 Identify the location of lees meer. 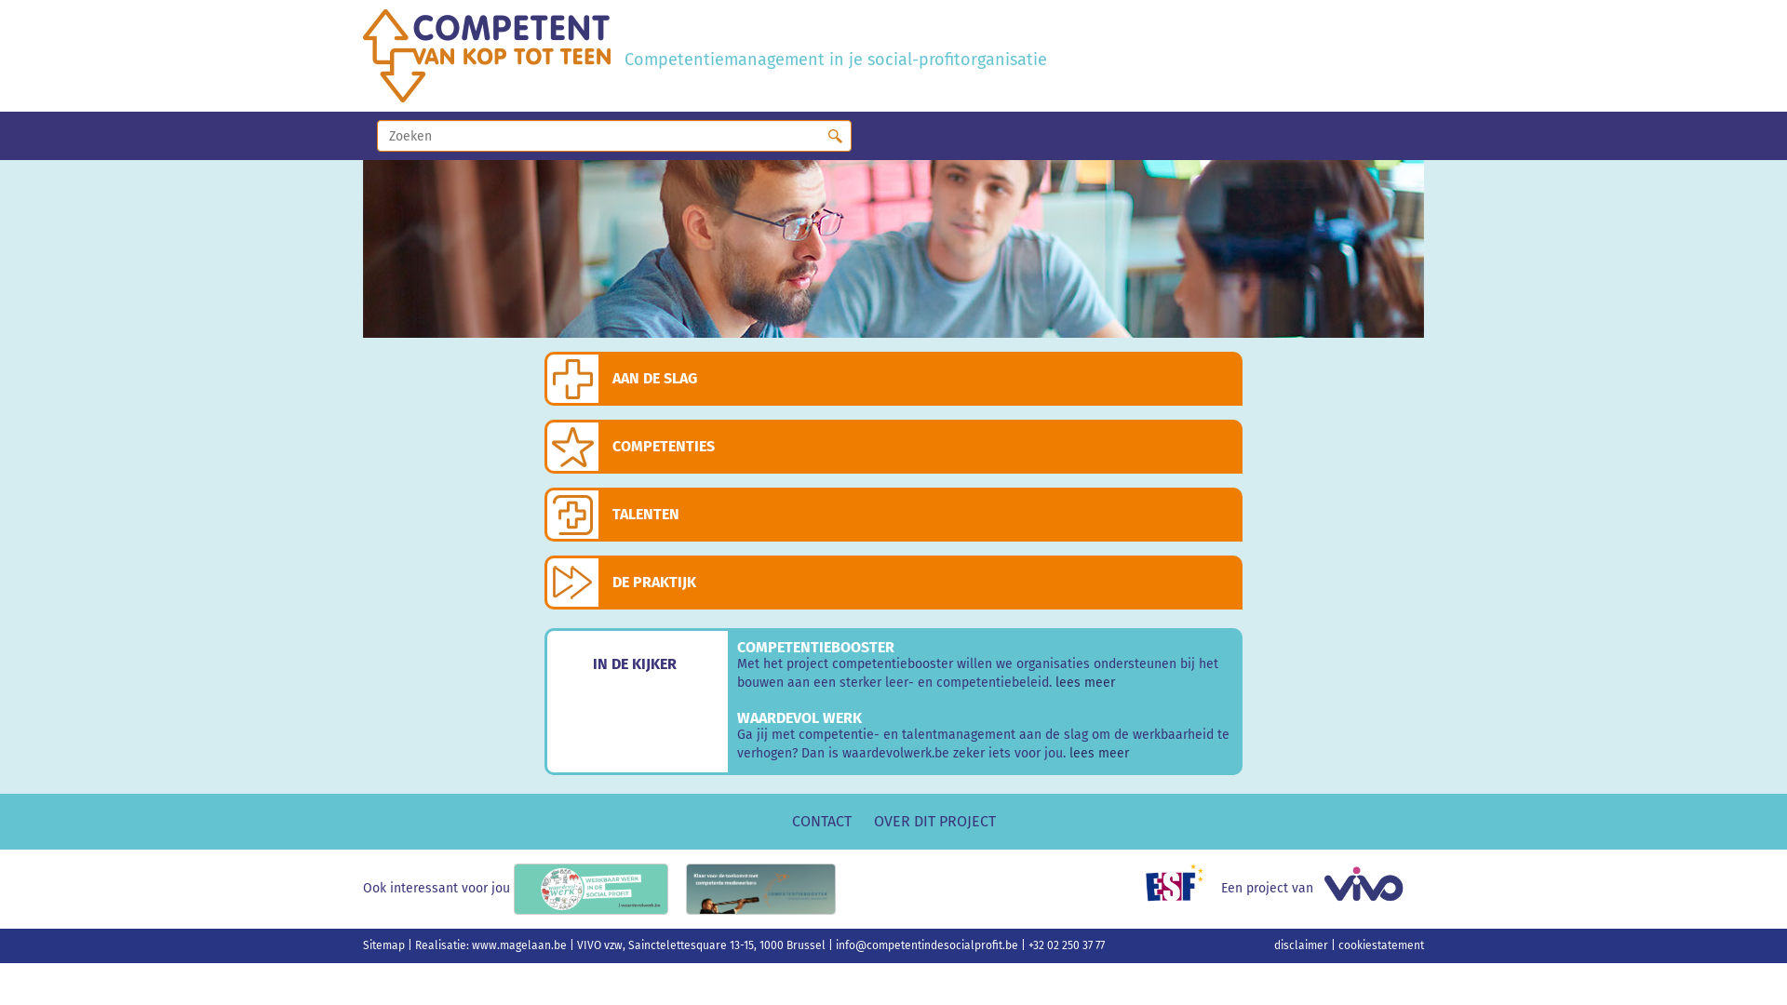
(1085, 683).